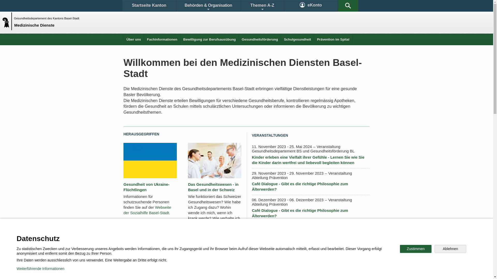 Image resolution: width=497 pixels, height=279 pixels. I want to click on Startseite Kanton, so click(149, 6).